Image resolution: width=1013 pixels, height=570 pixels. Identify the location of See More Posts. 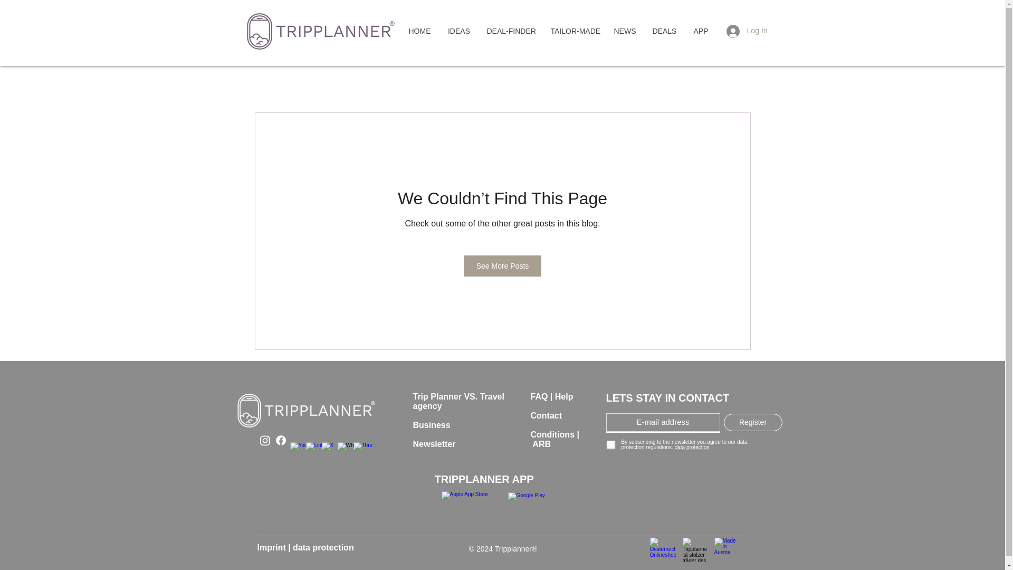
(503, 265).